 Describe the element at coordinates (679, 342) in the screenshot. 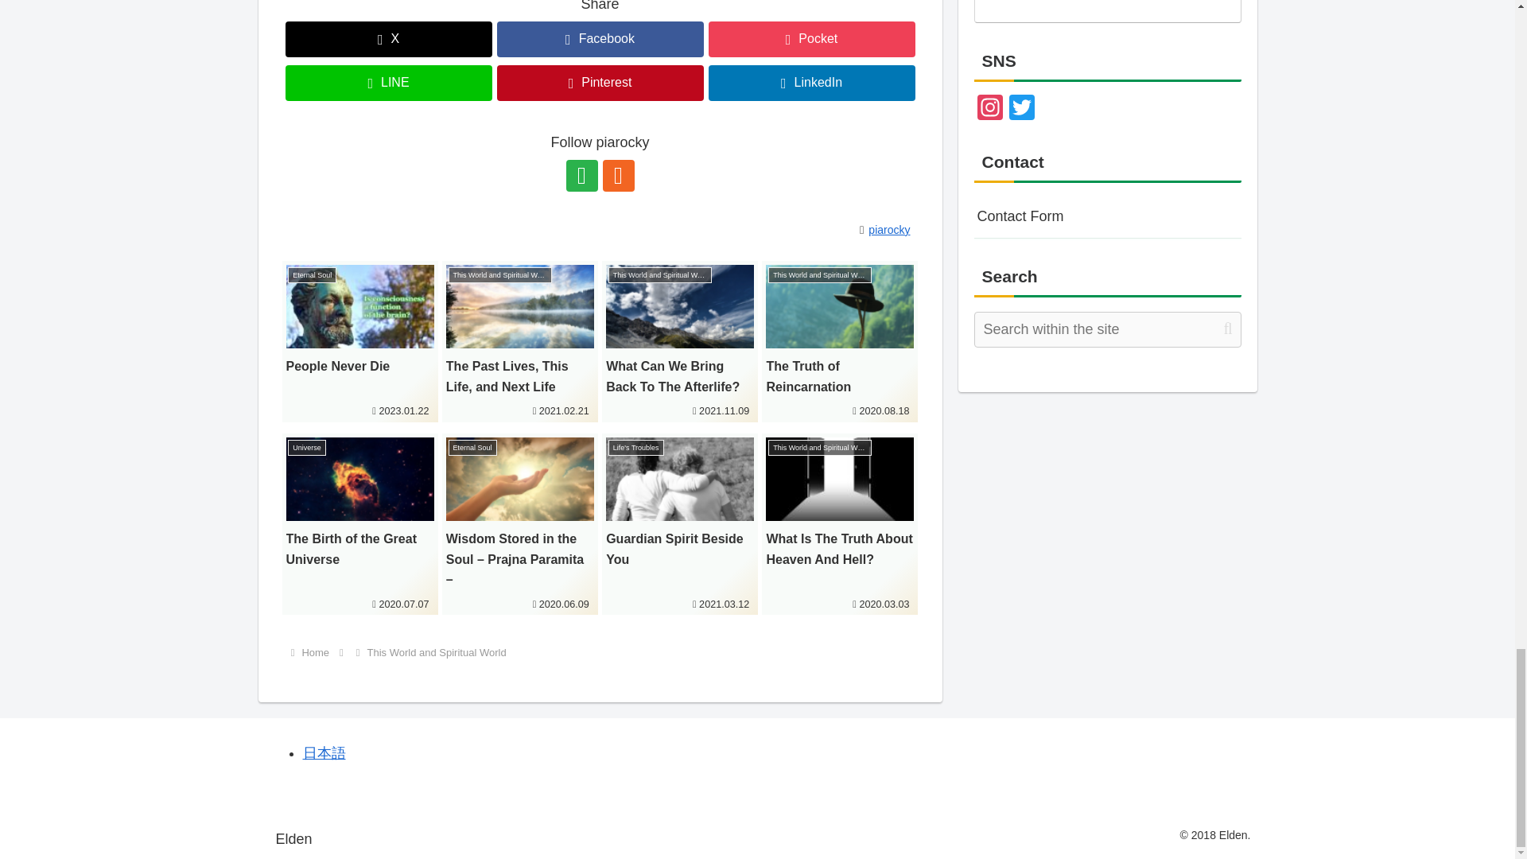

I see `What Can We Bring Back To The Afterlife?` at that location.